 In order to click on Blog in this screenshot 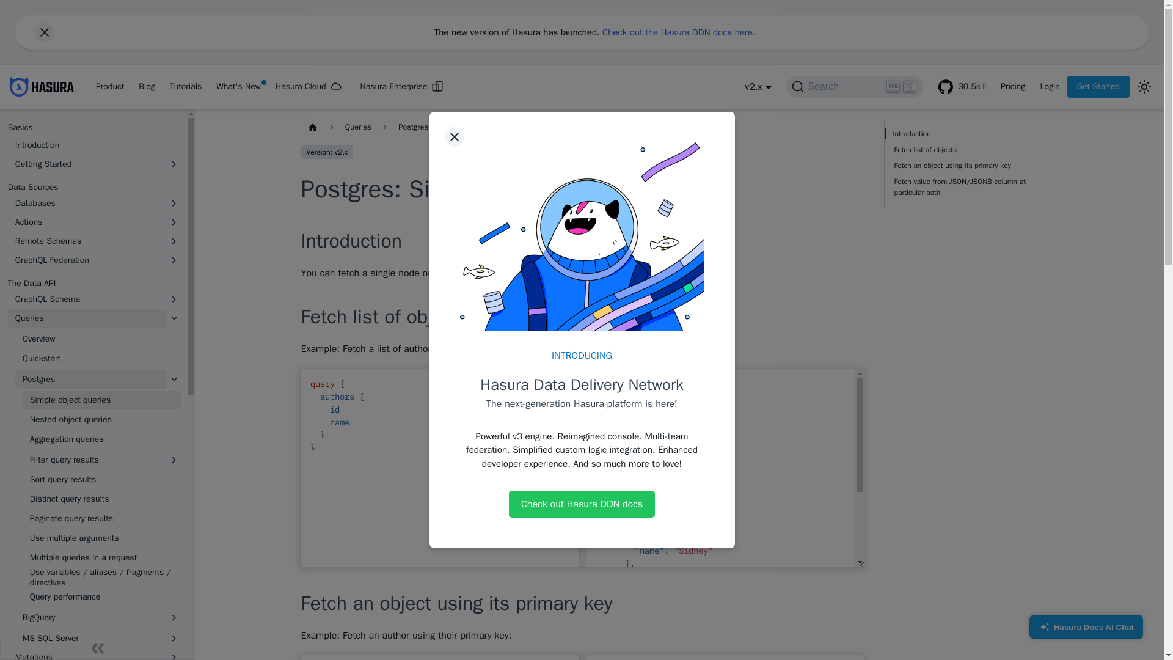, I will do `click(147, 87)`.